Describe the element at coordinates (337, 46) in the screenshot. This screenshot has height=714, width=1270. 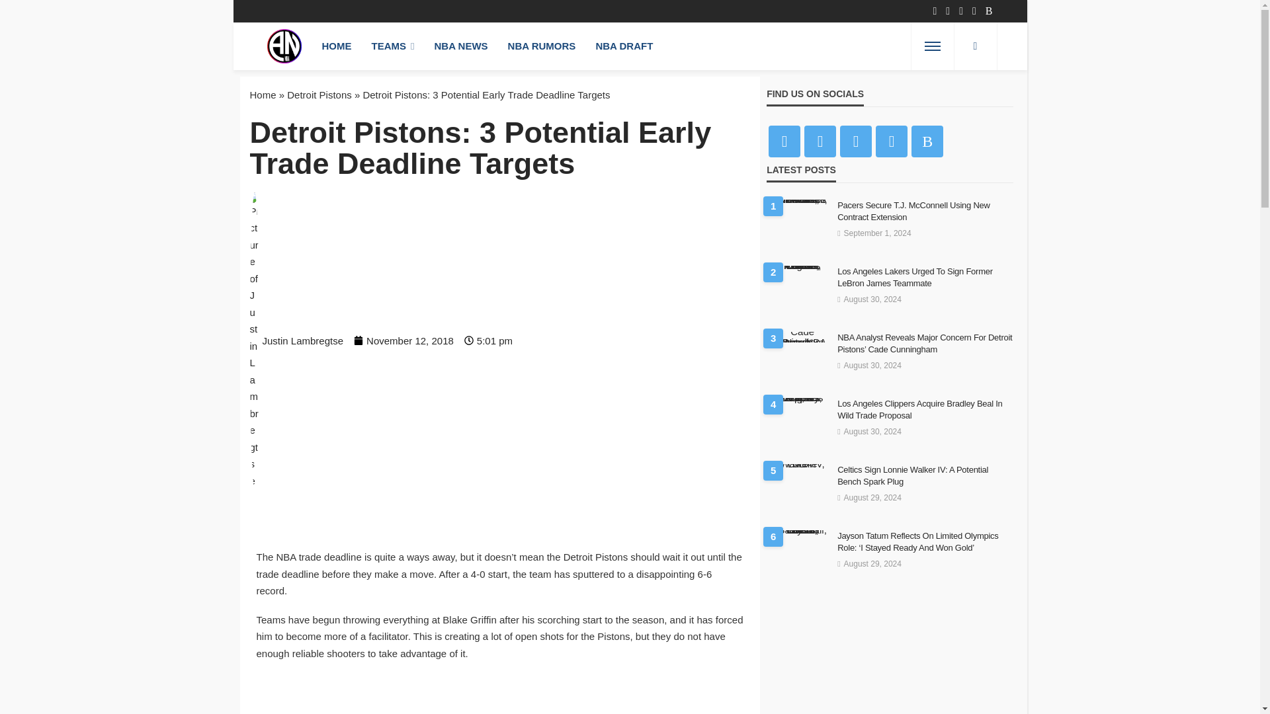
I see `HOME` at that location.